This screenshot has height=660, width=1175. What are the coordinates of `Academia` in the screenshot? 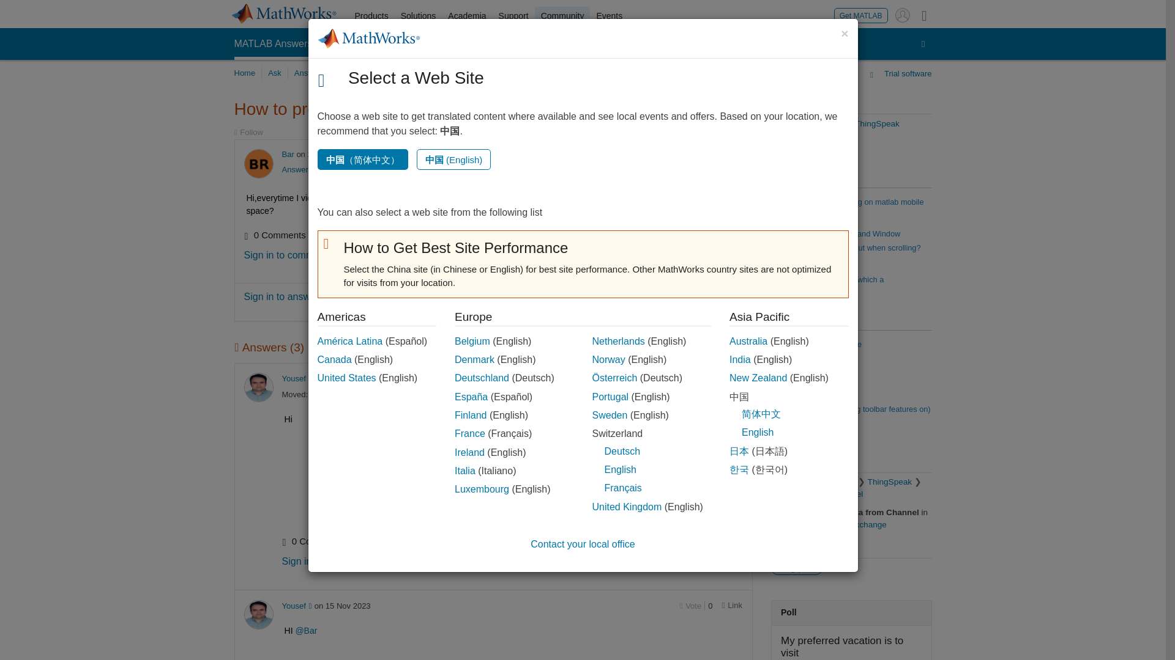 It's located at (466, 16).